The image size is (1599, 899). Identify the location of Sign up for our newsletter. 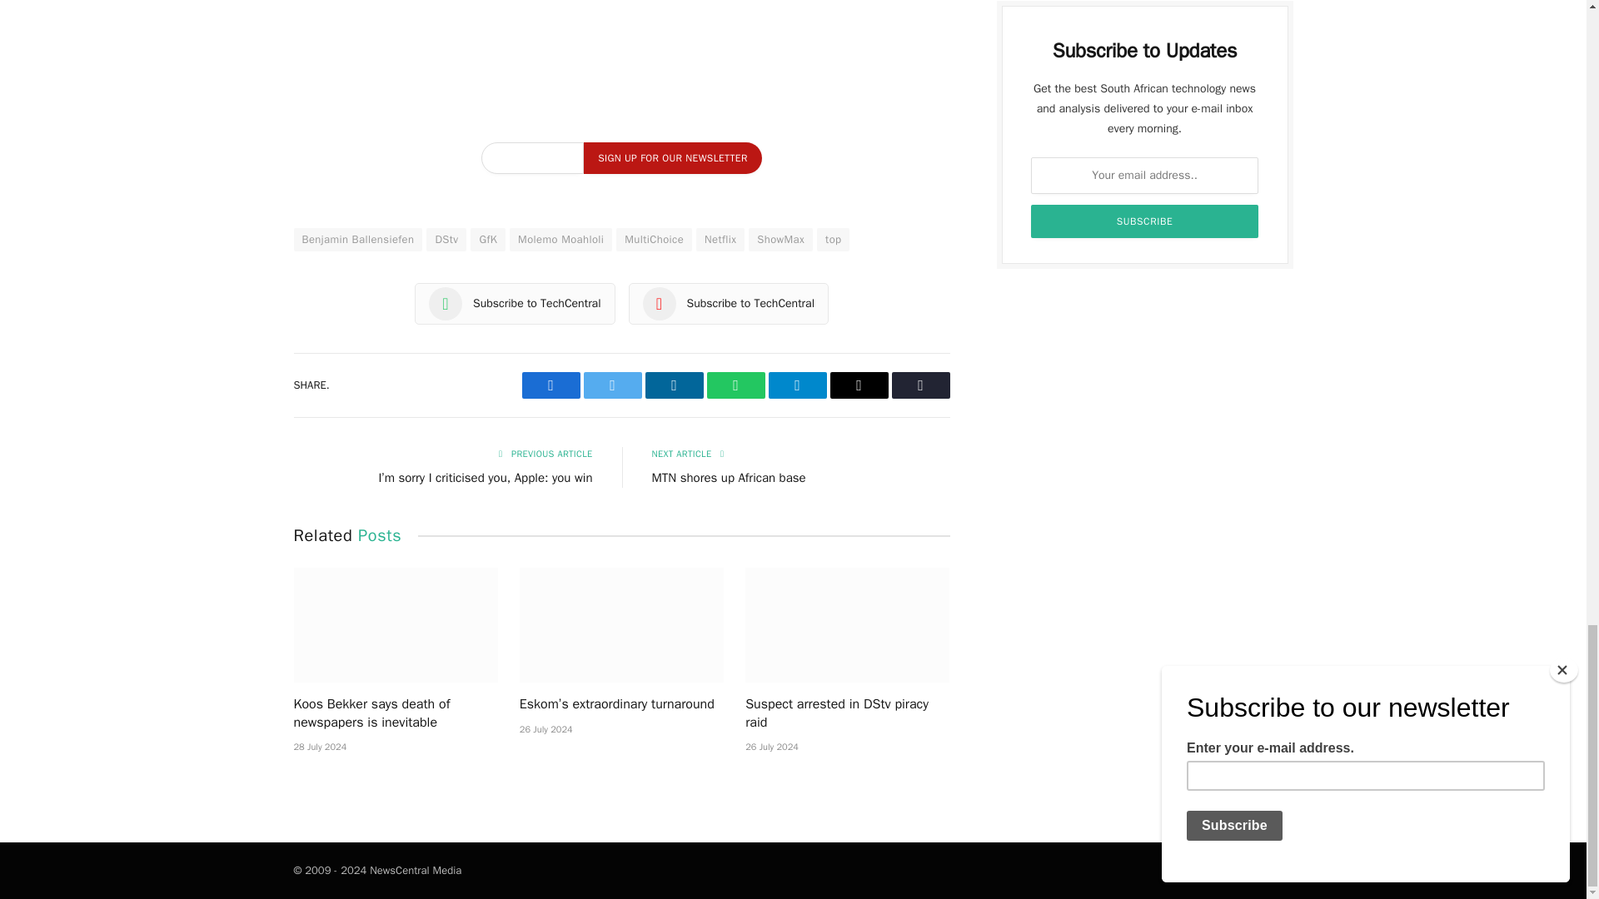
(671, 158).